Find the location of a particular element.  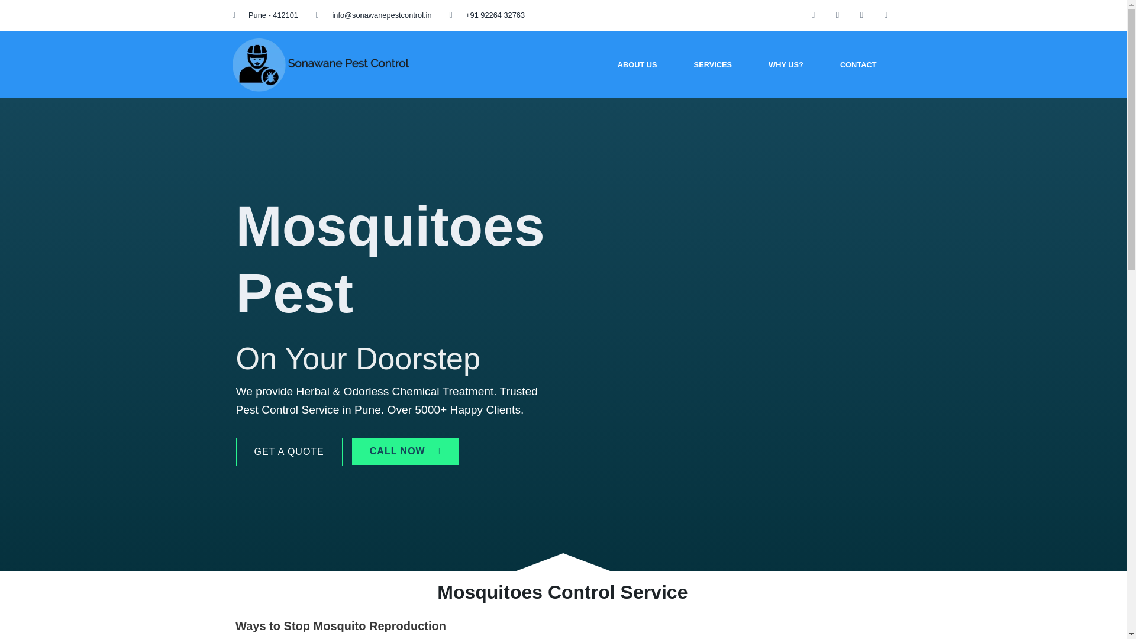

ABOUT US is located at coordinates (638, 65).